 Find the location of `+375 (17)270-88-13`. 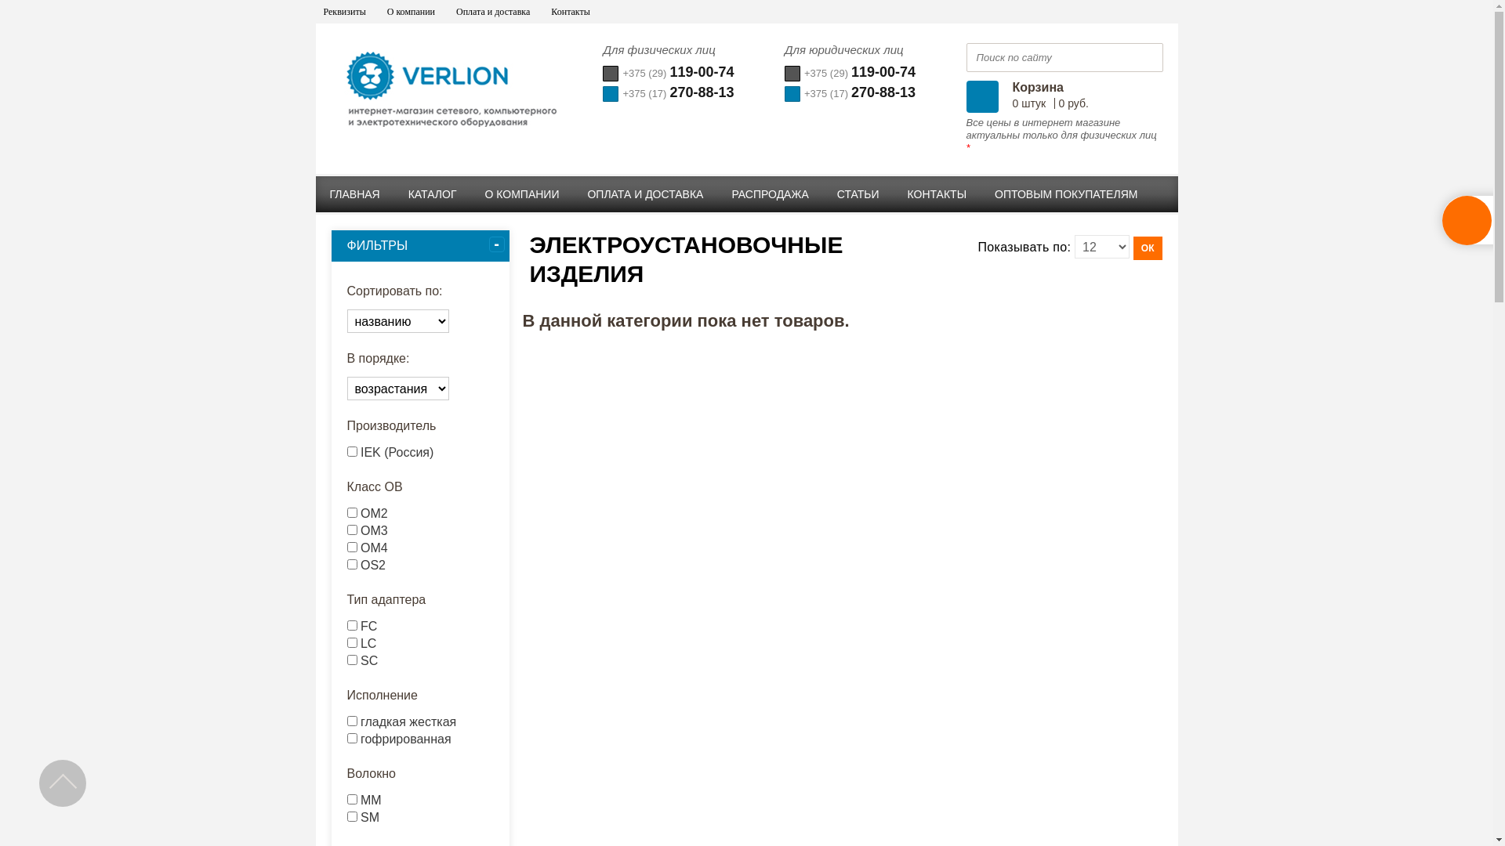

+375 (17)270-88-13 is located at coordinates (850, 93).